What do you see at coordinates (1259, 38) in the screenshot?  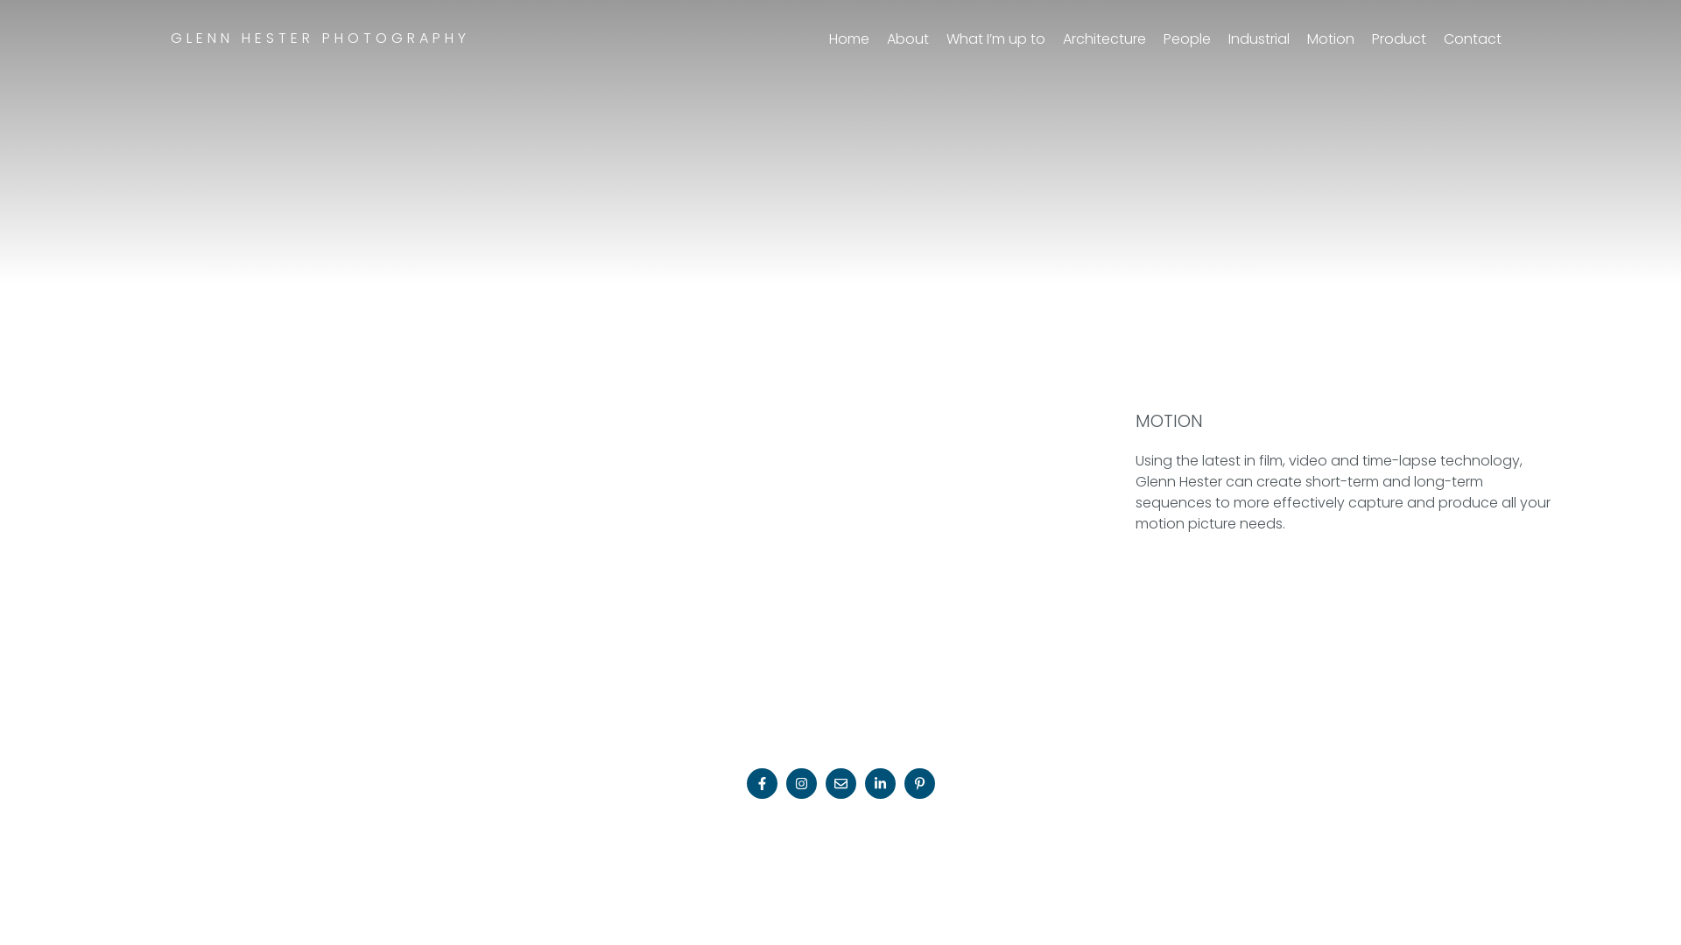 I see `Industrial` at bounding box center [1259, 38].